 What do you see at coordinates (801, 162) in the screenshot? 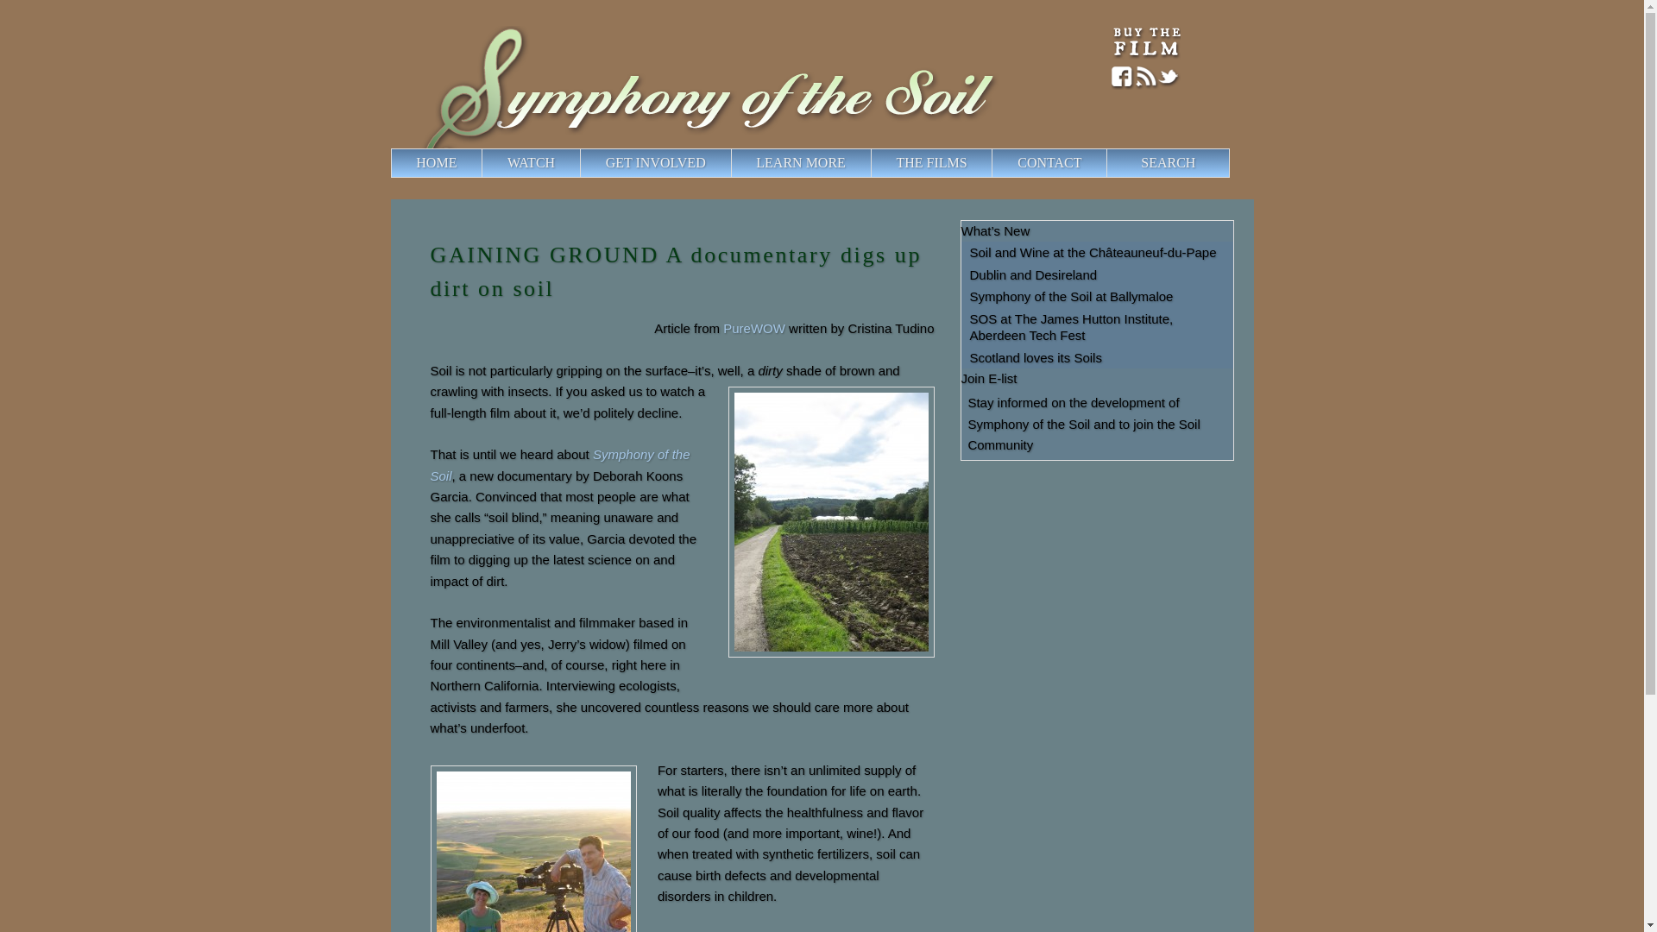
I see `LEARN MORE` at bounding box center [801, 162].